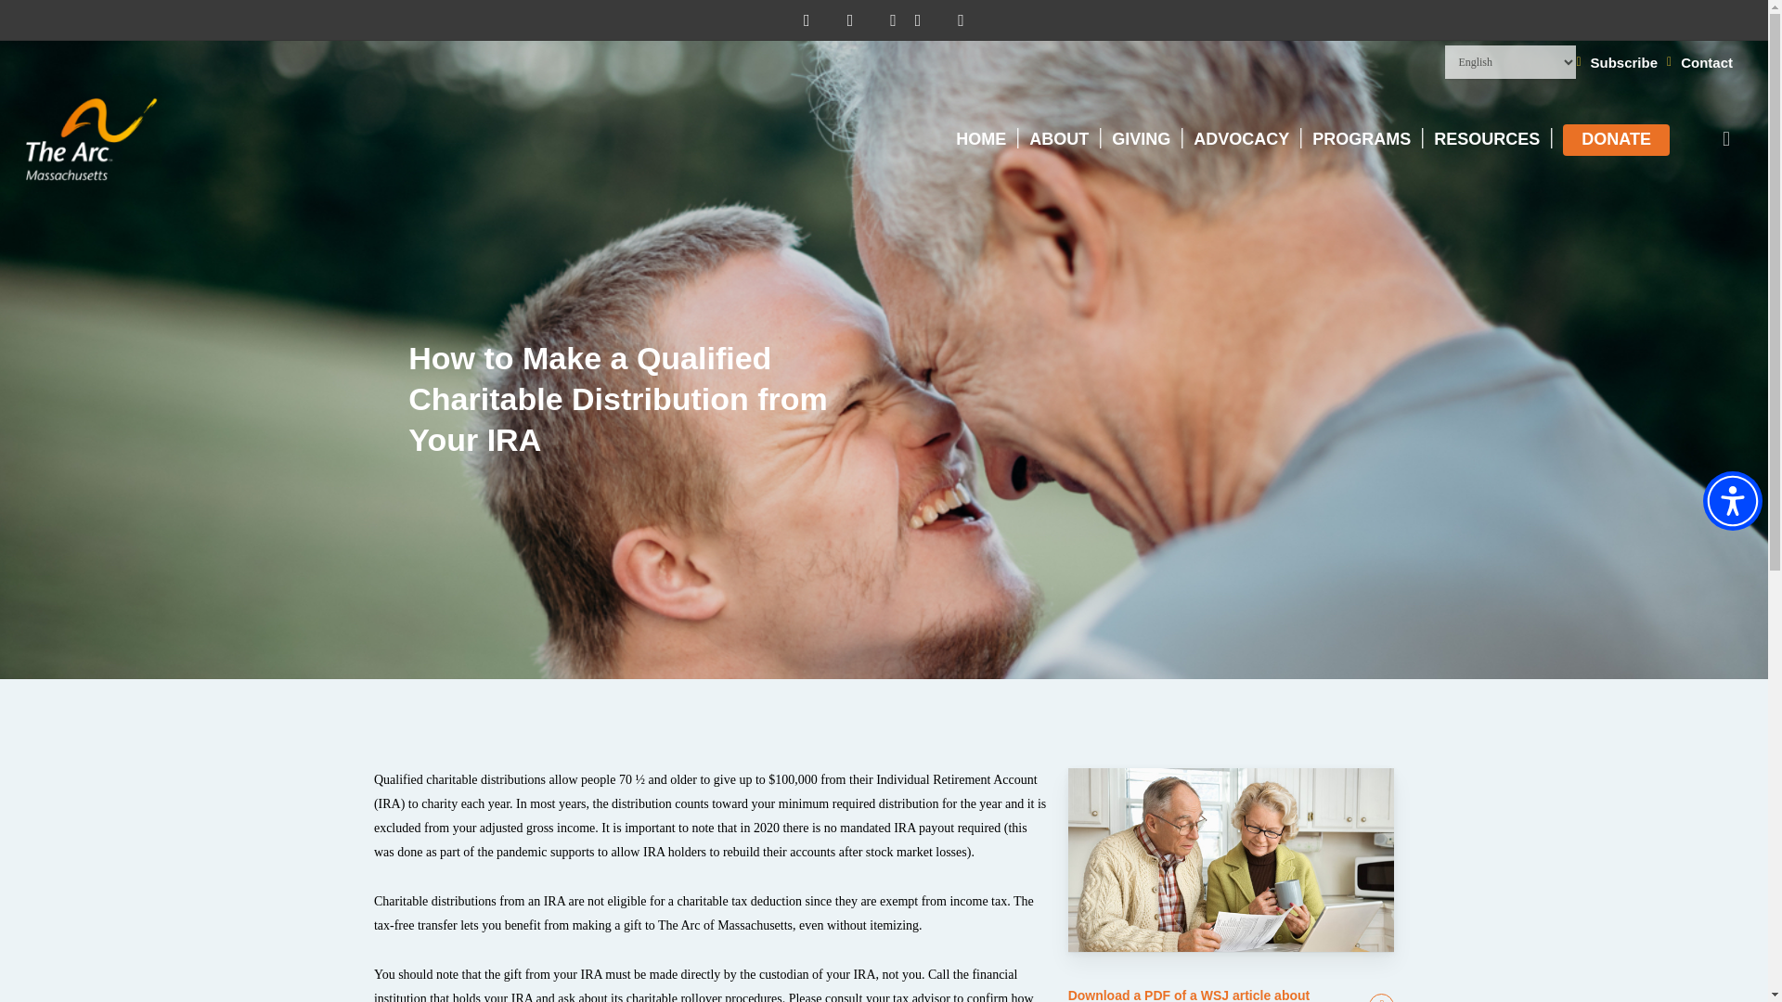  Describe the element at coordinates (1059, 139) in the screenshot. I see `ABOUT` at that location.